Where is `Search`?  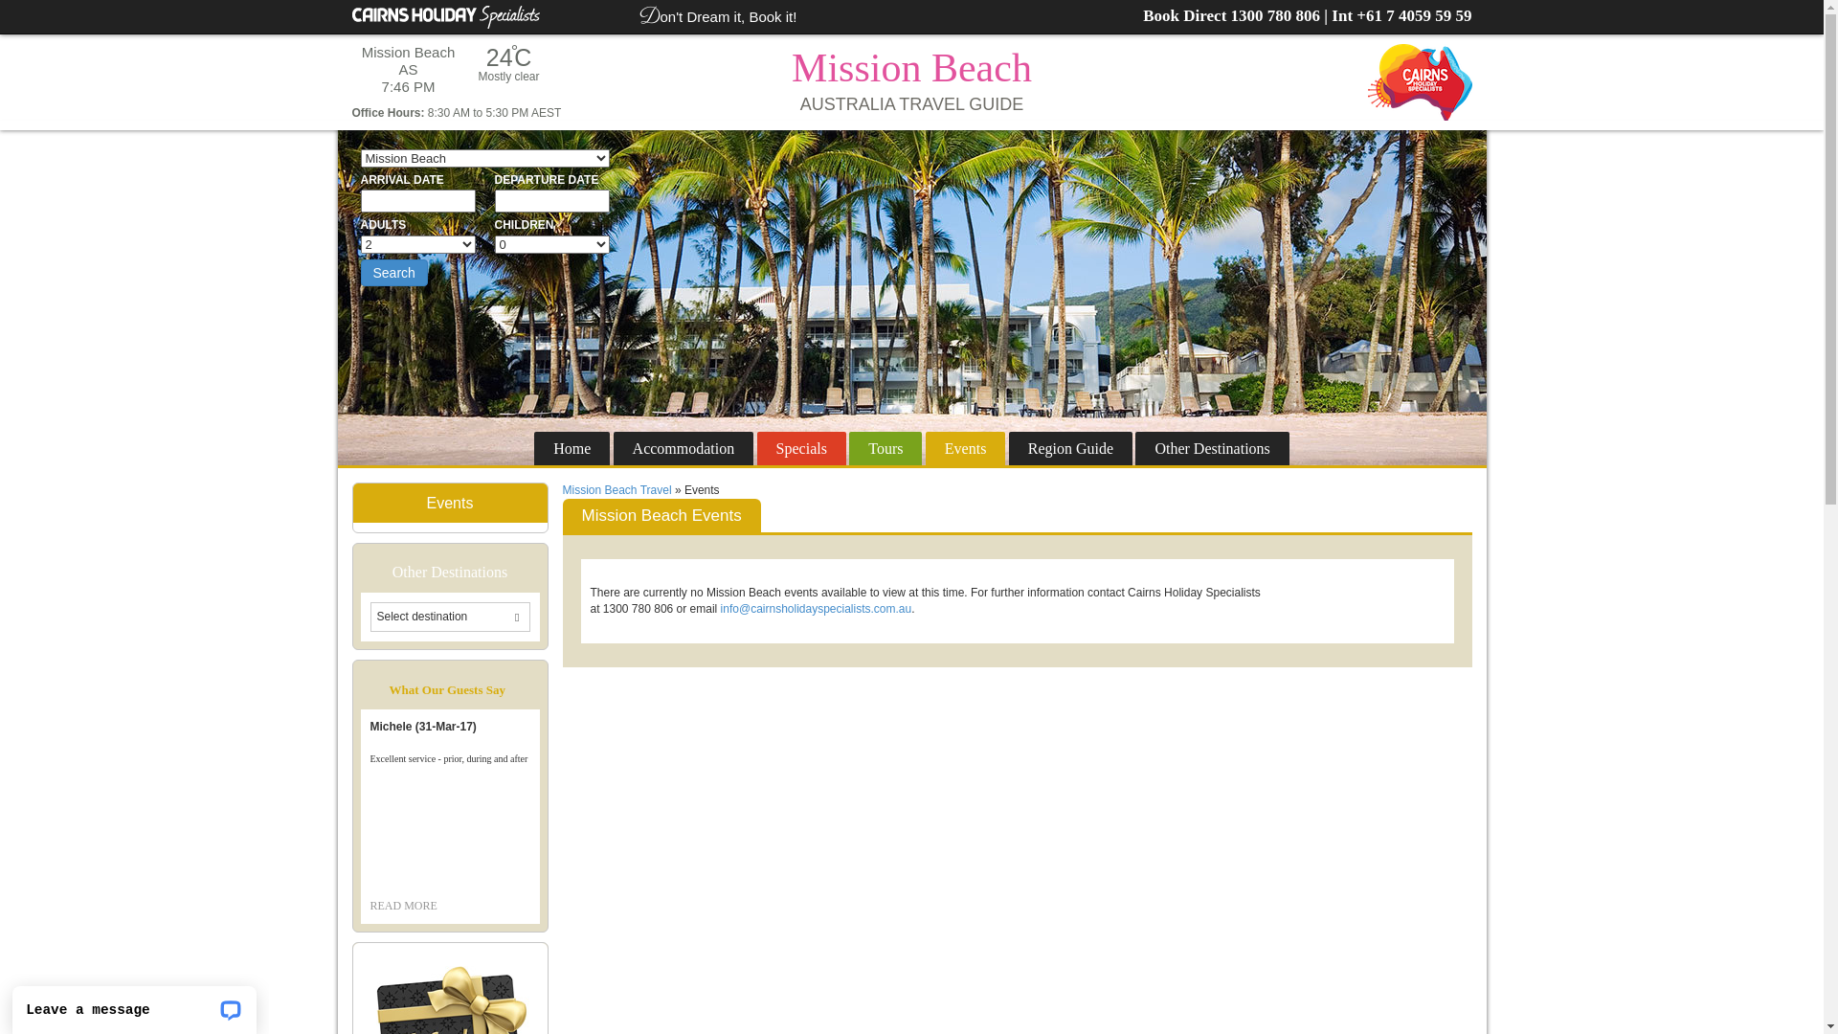 Search is located at coordinates (393, 273).